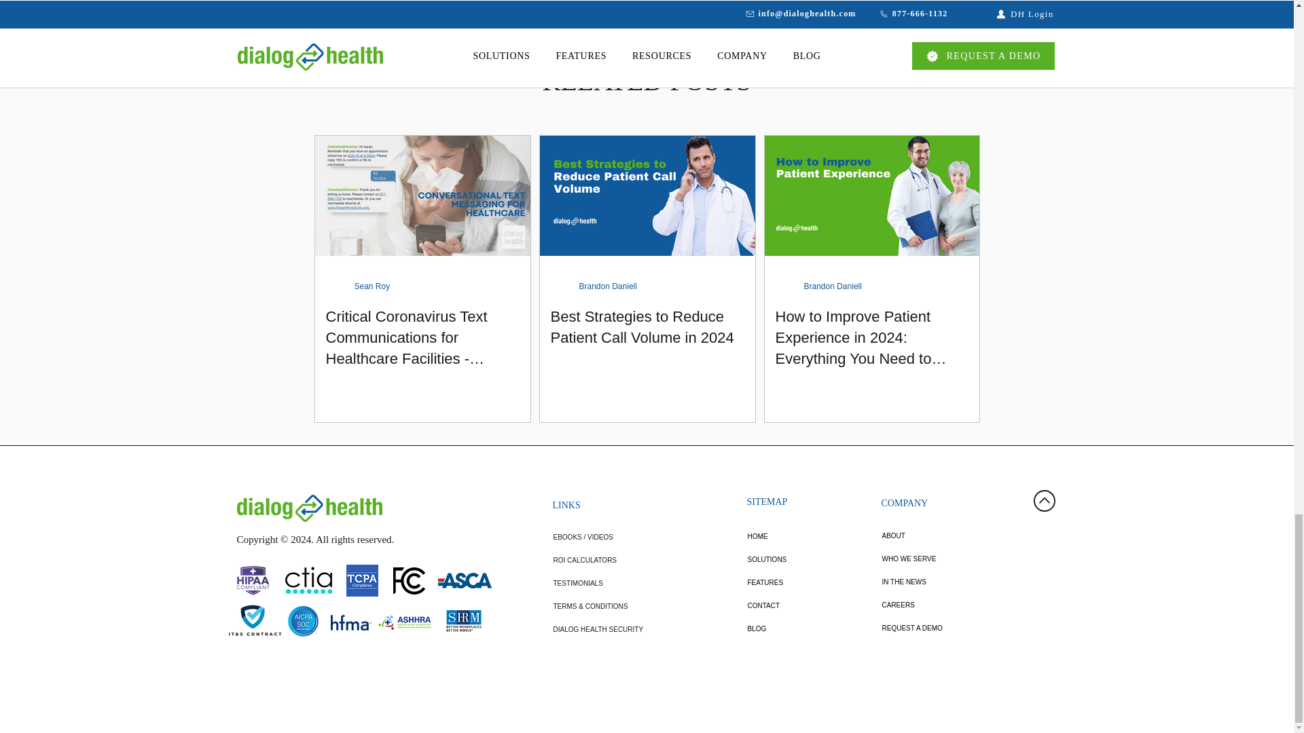 The height and width of the screenshot is (733, 1304). Describe the element at coordinates (607, 286) in the screenshot. I see `Brandon Daniell` at that location.